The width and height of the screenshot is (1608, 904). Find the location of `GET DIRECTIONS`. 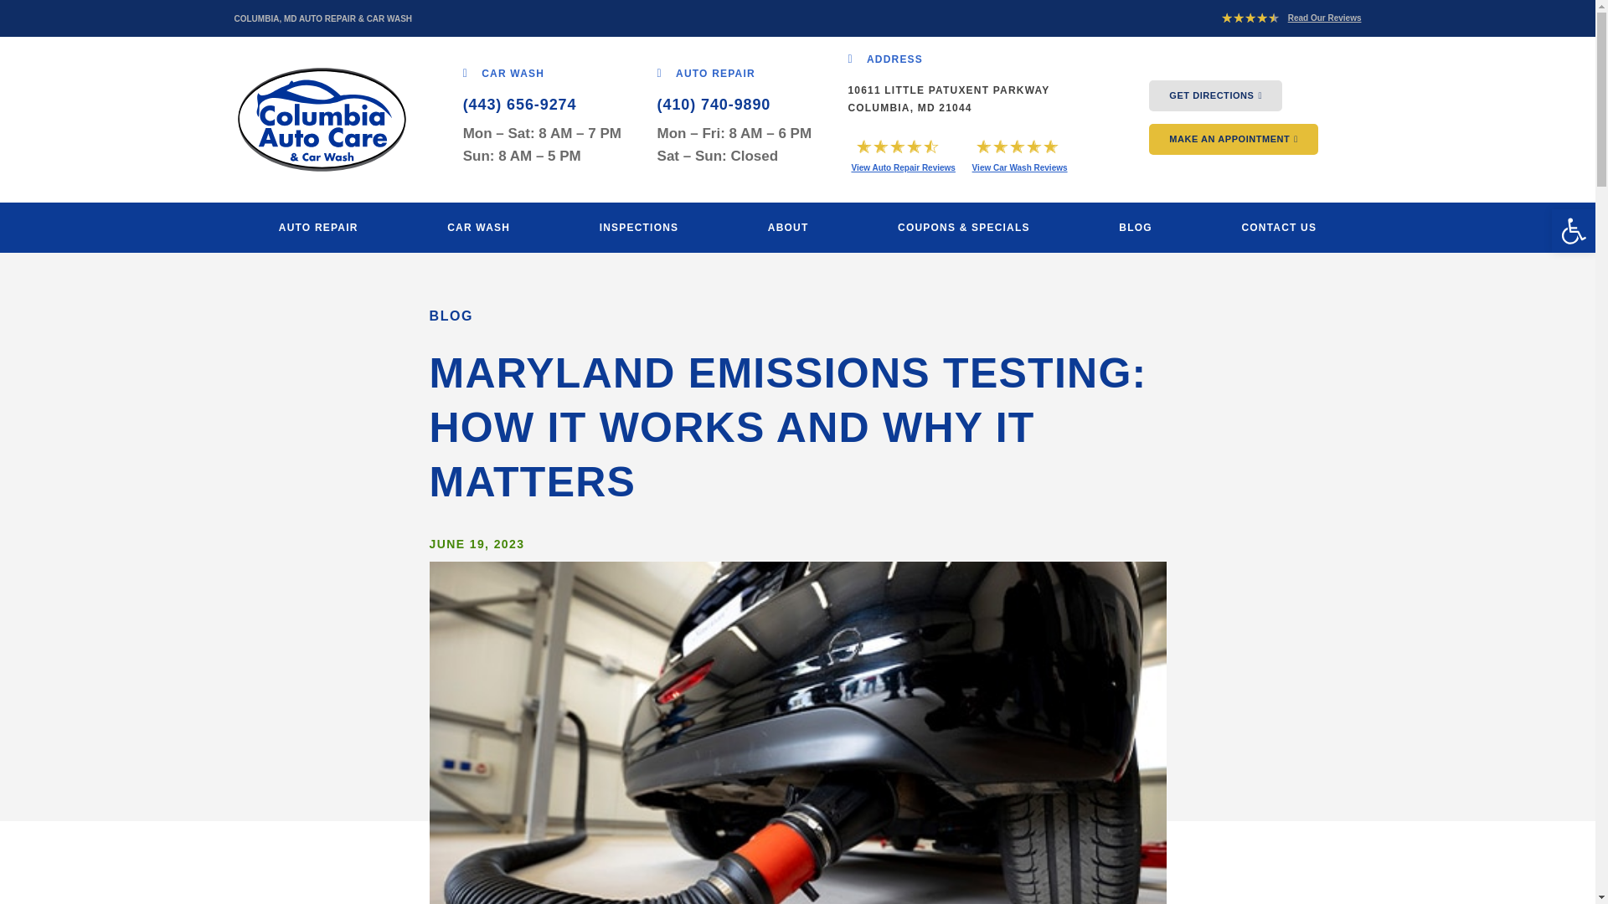

GET DIRECTIONS is located at coordinates (1215, 95).